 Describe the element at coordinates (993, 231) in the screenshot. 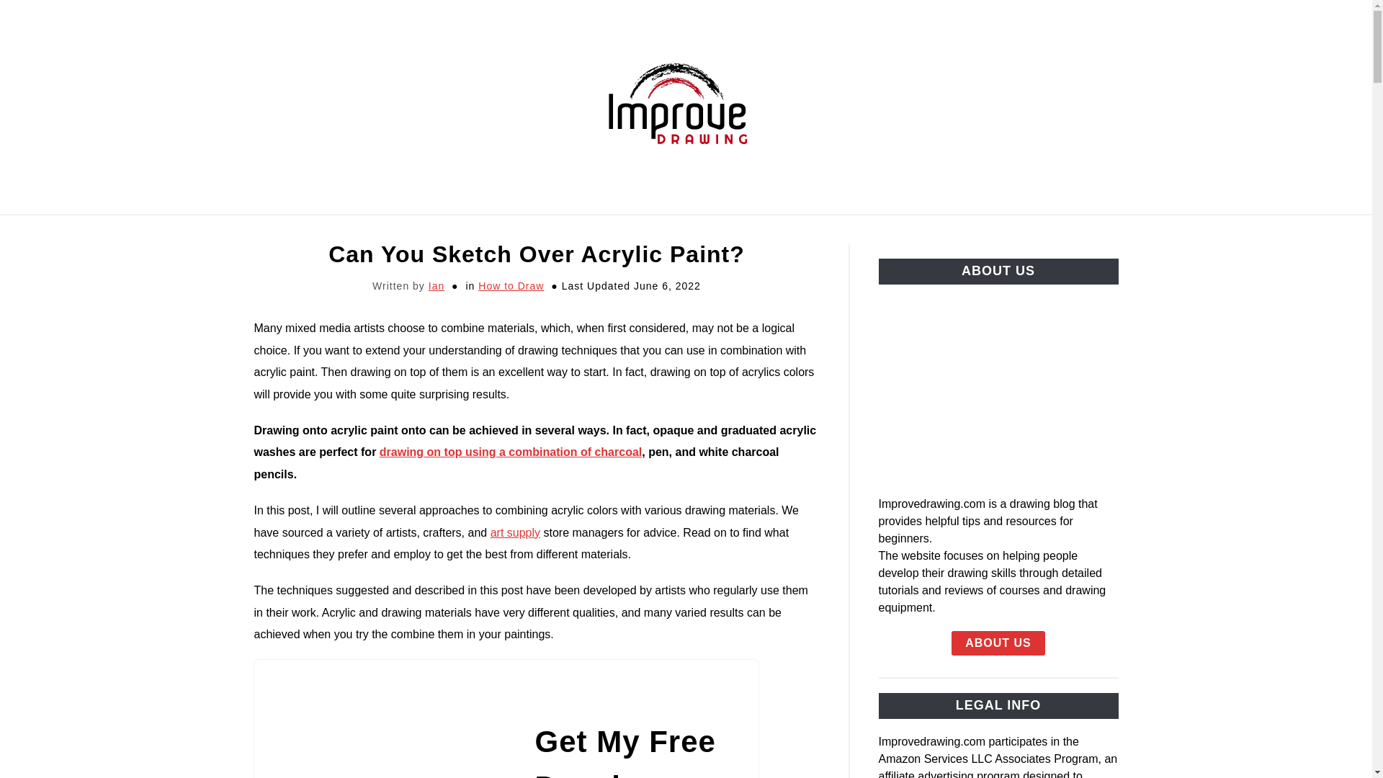

I see `STILL LIFE DRAWING` at that location.